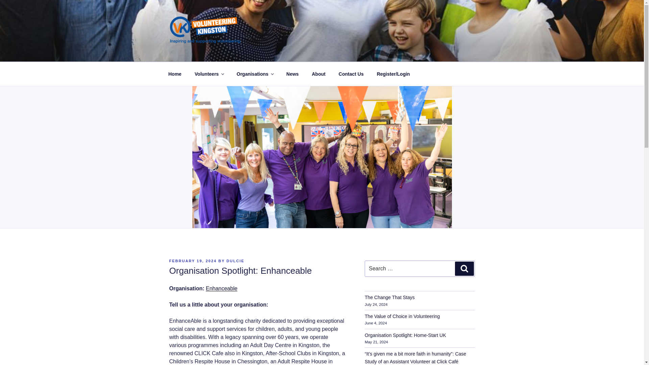 Image resolution: width=649 pixels, height=365 pixels. What do you see at coordinates (175, 74) in the screenshot?
I see `Home` at bounding box center [175, 74].